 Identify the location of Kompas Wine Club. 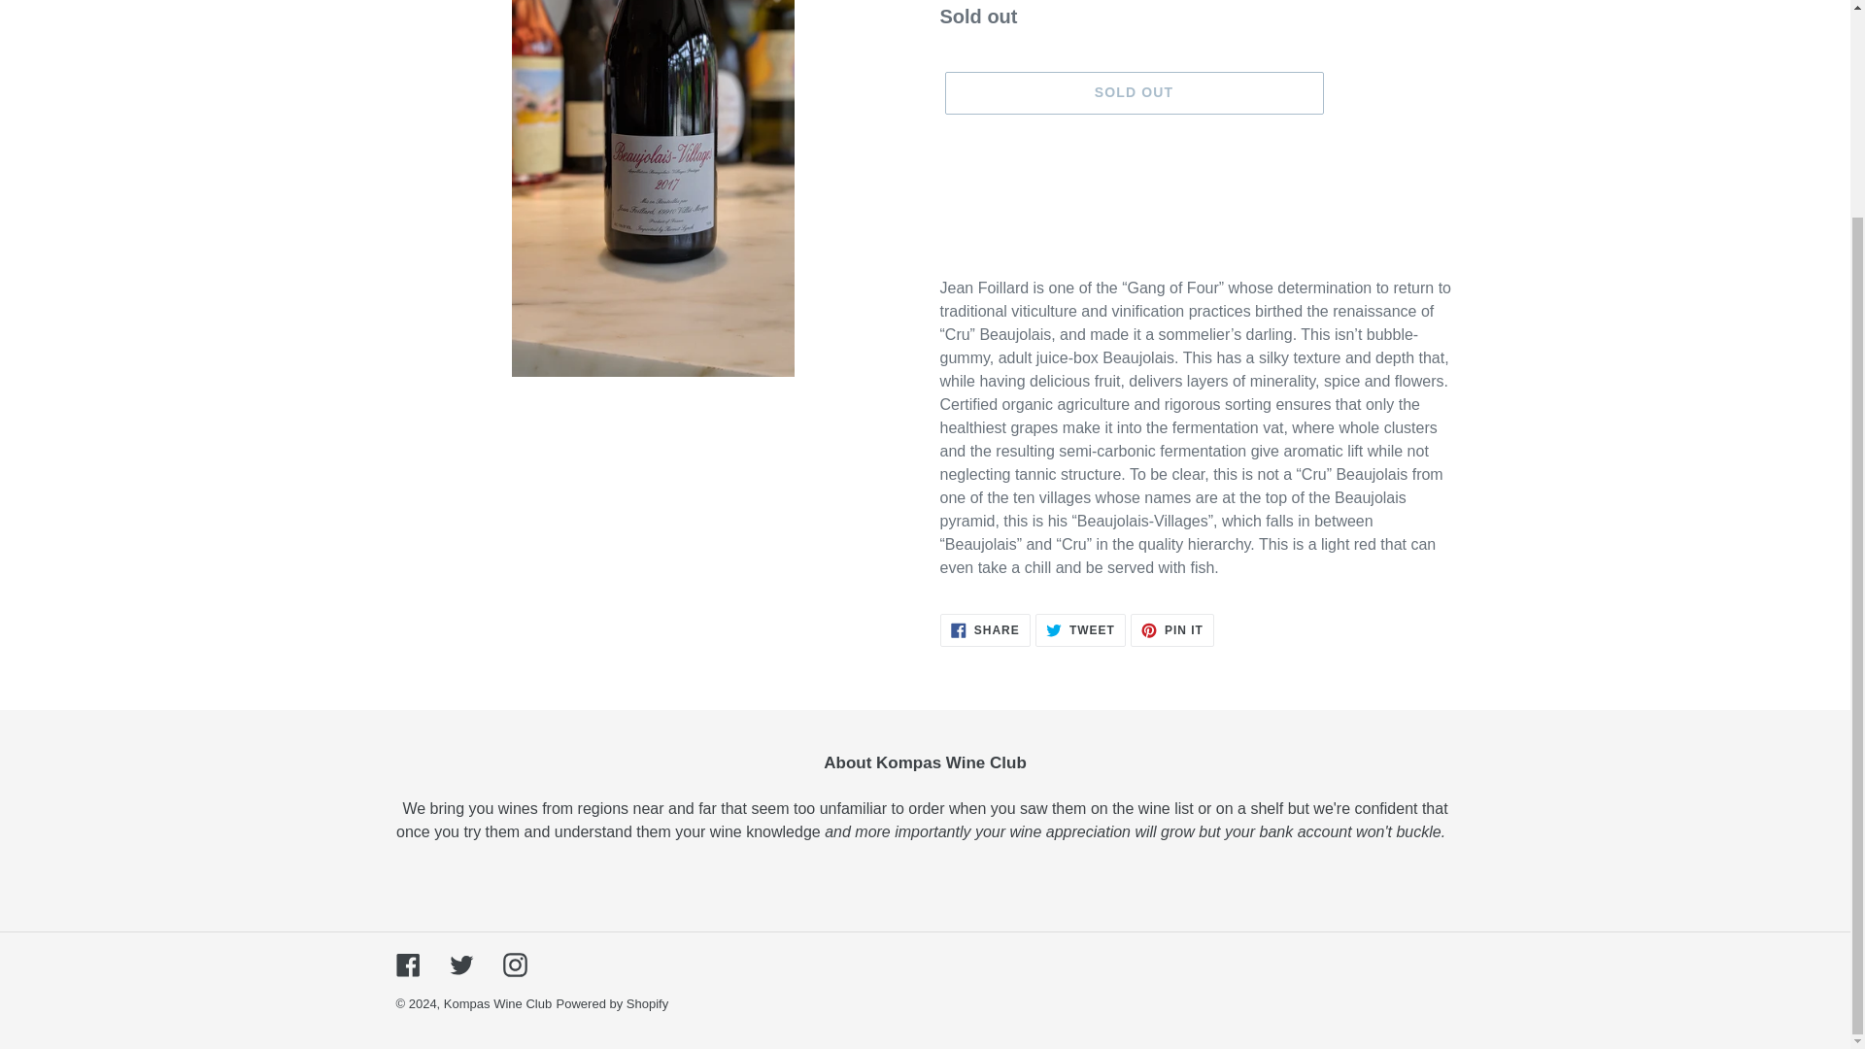
(497, 1004).